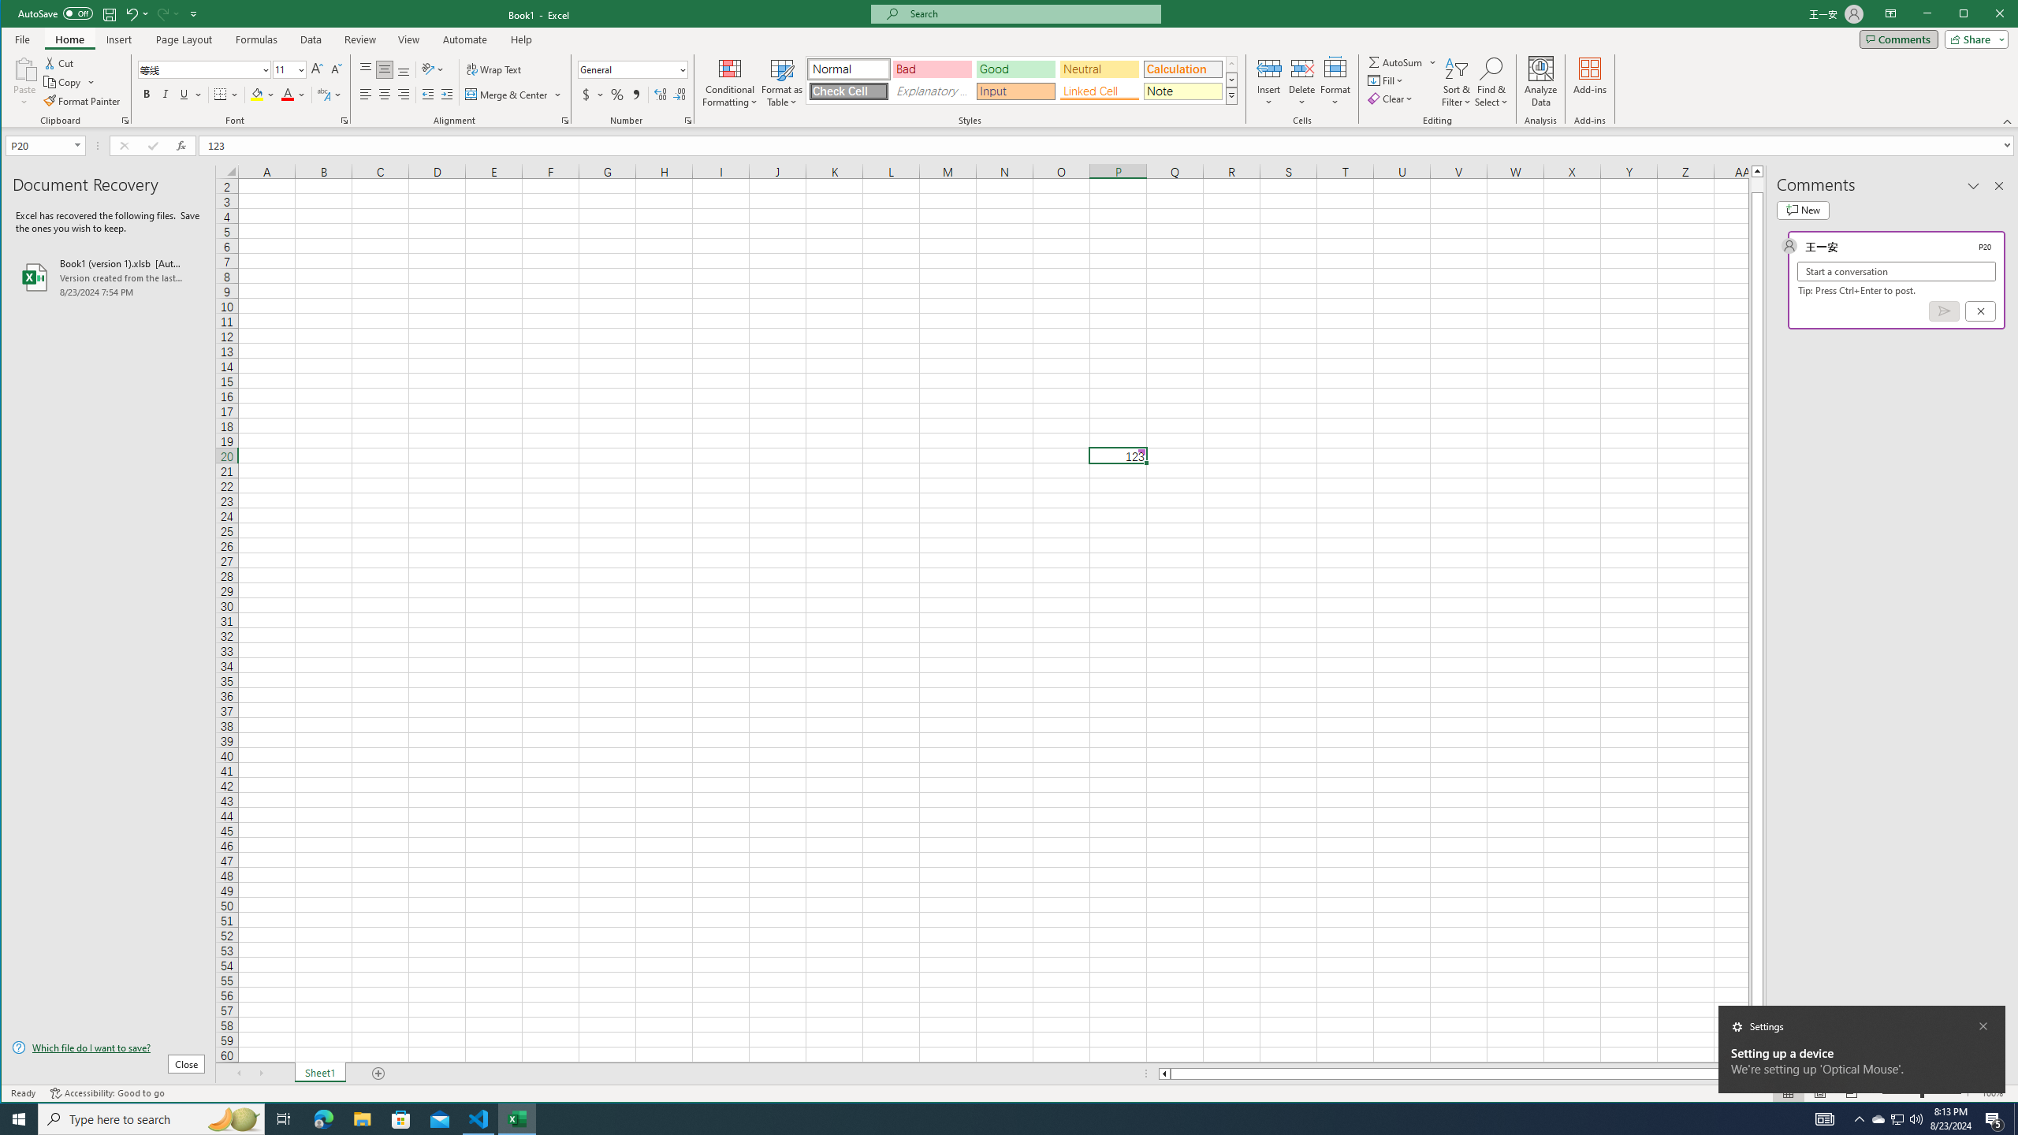  Describe the element at coordinates (345, 61) in the screenshot. I see `SmartArt...` at that location.